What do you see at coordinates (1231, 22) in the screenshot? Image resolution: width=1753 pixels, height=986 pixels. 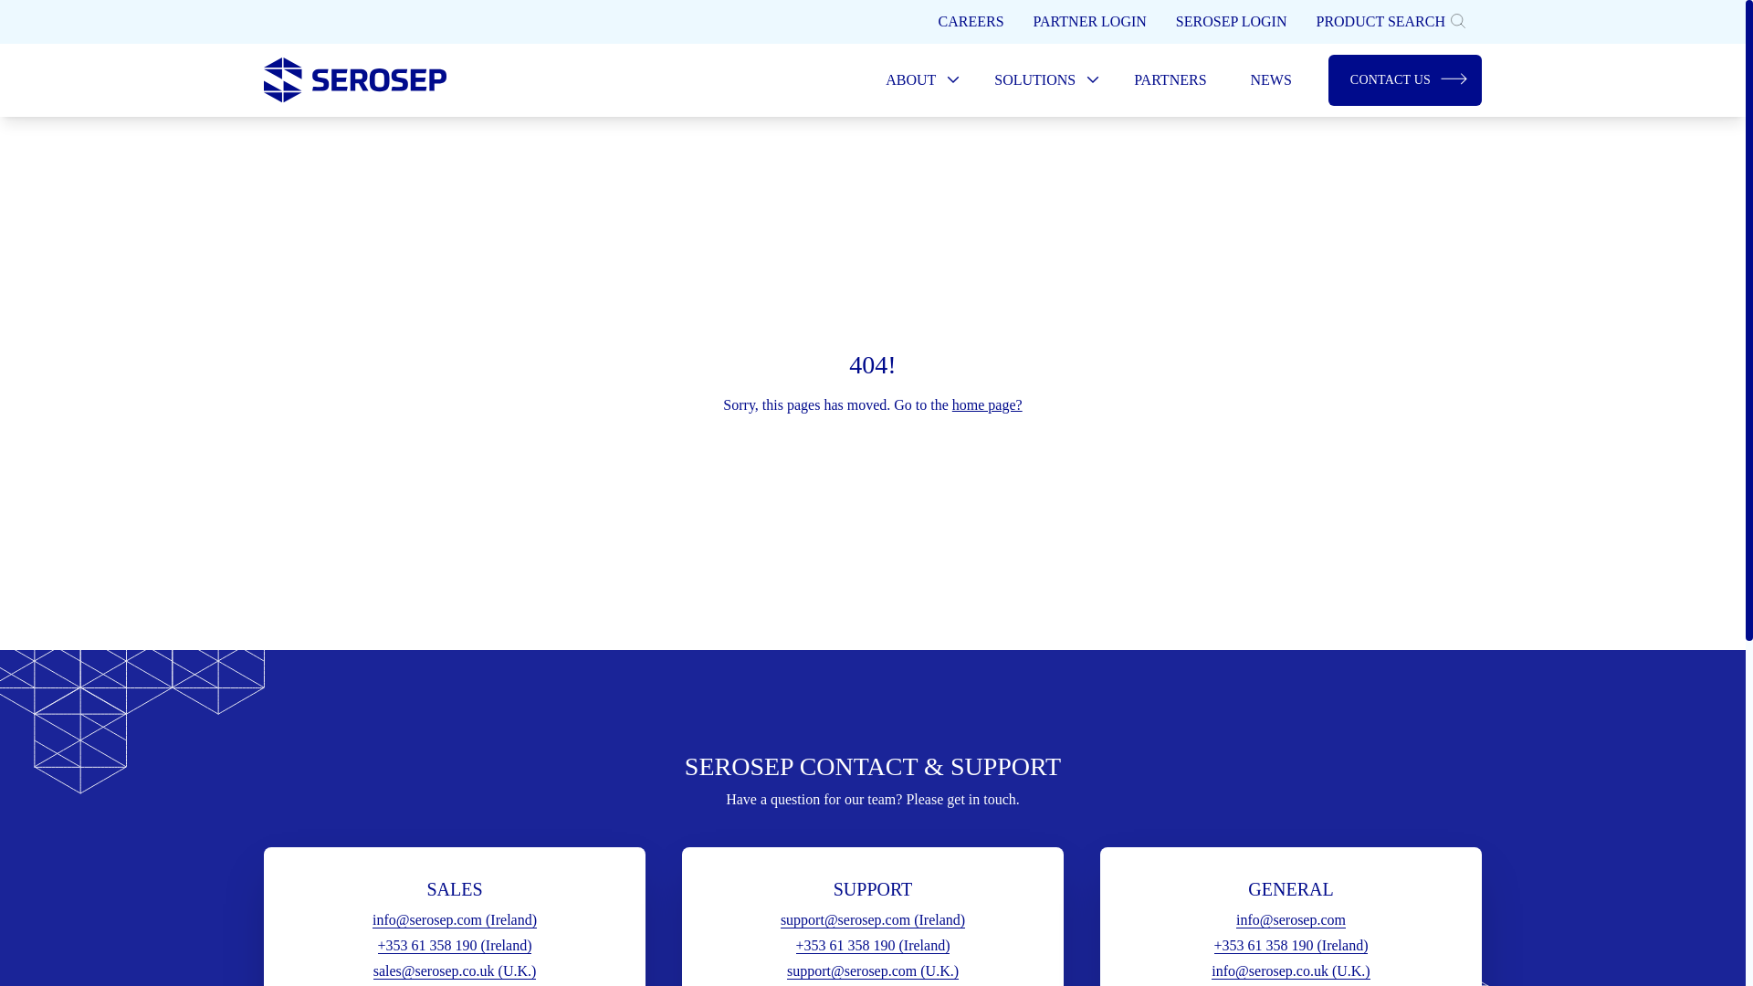 I see `SEROSEP LOGIN` at bounding box center [1231, 22].